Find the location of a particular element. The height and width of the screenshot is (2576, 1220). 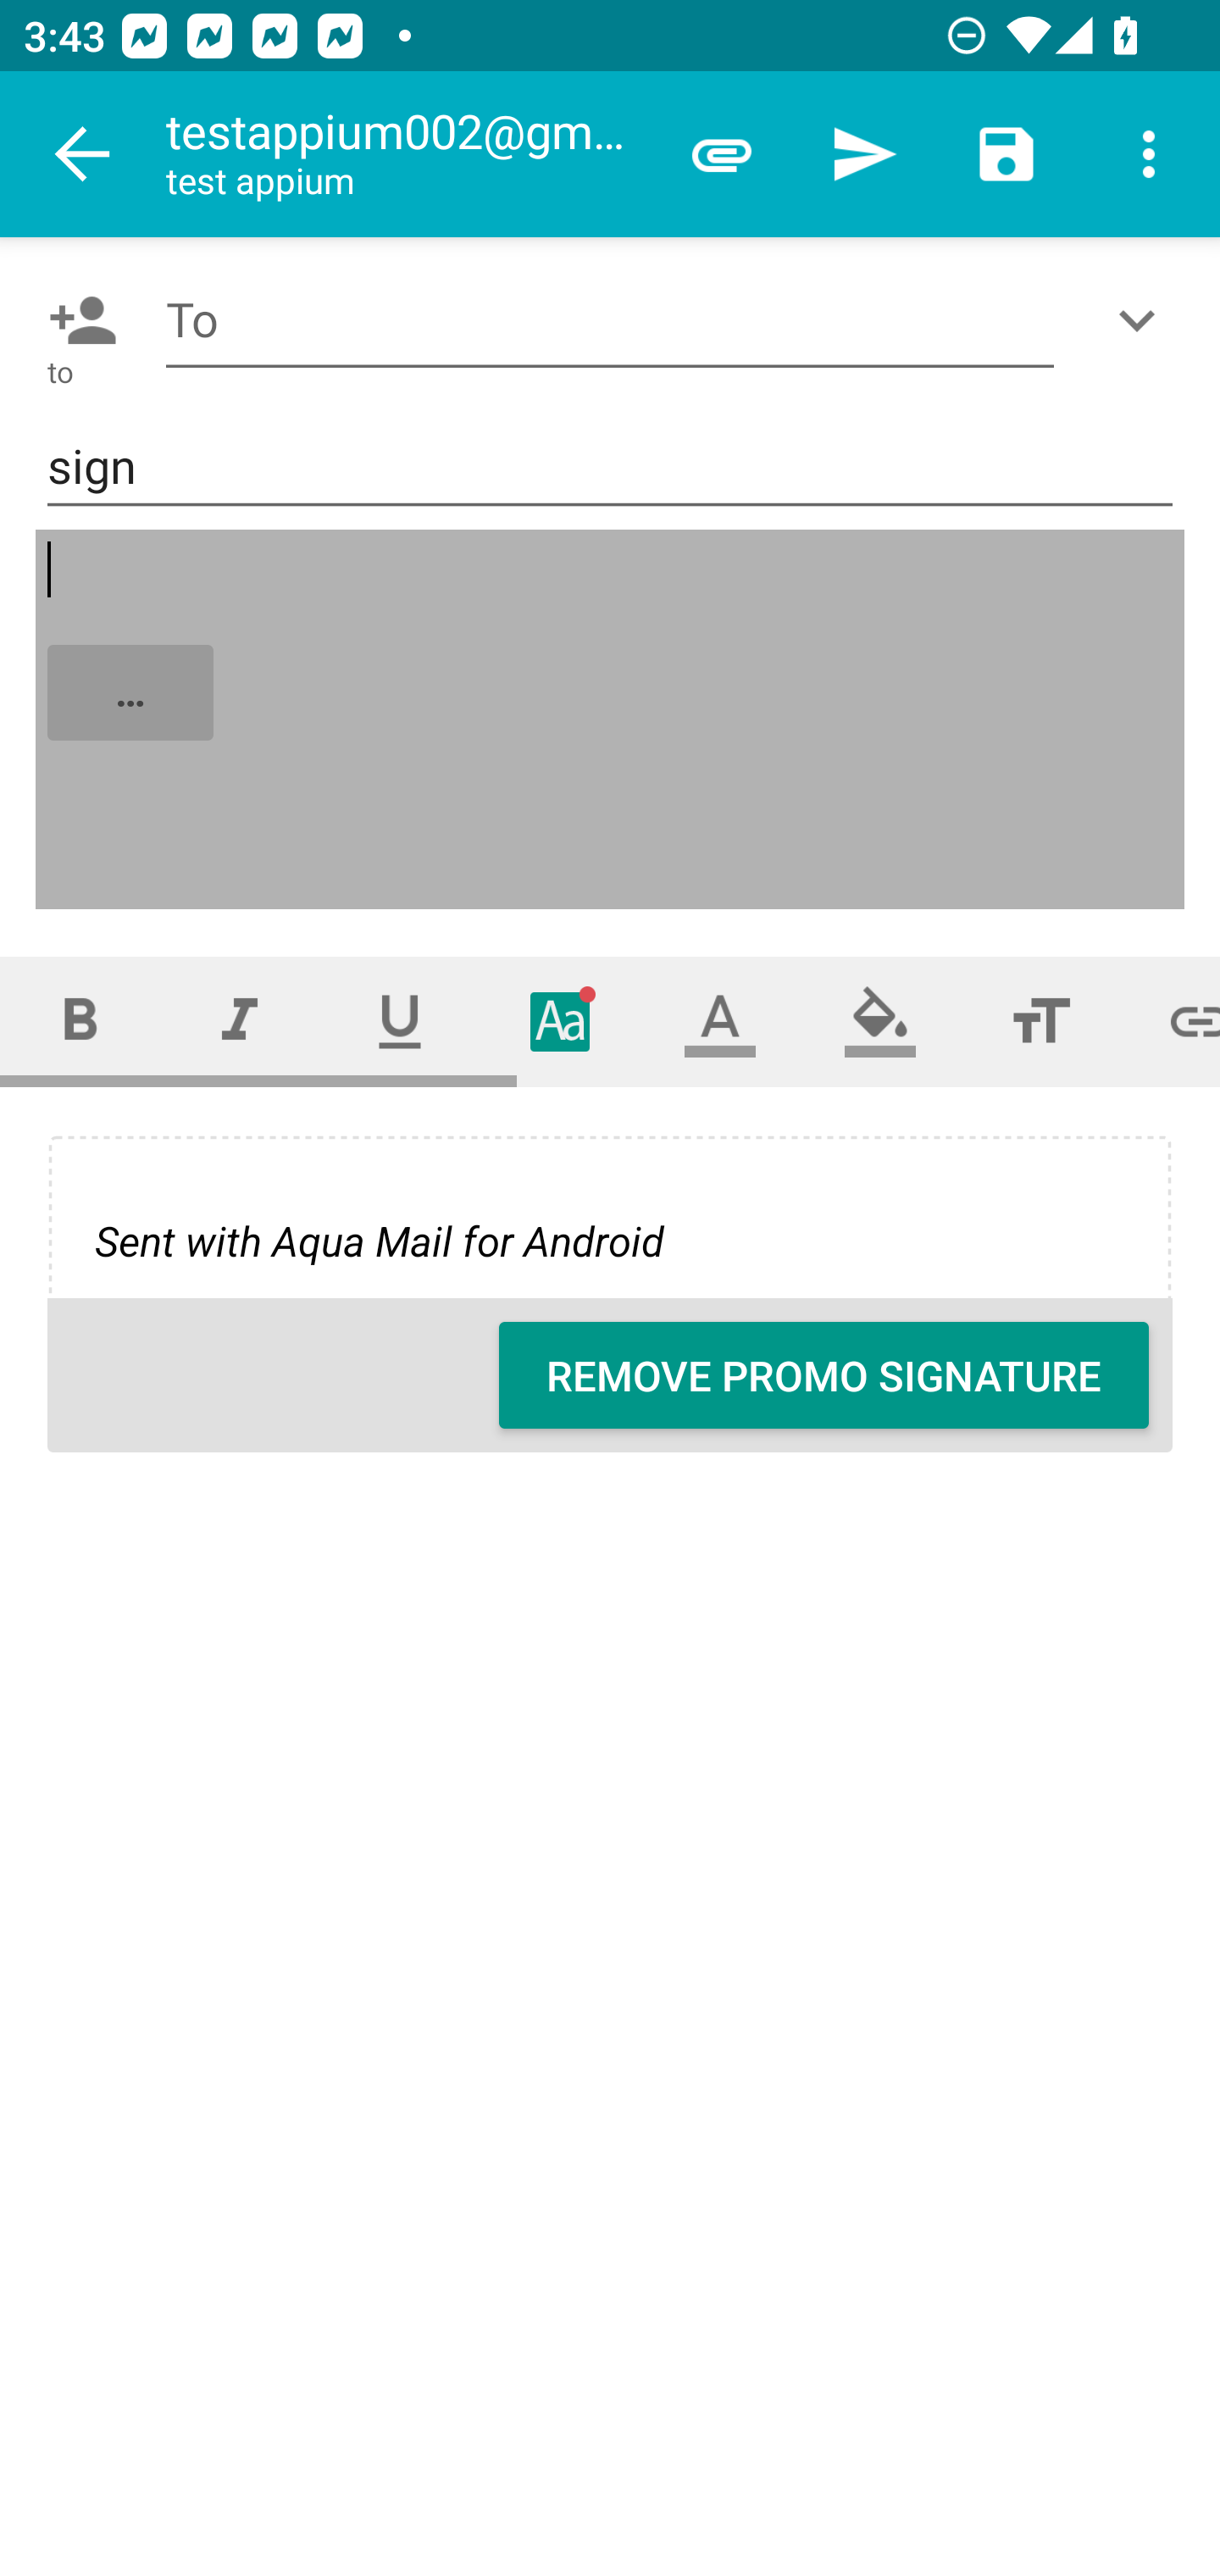

Typeface (font) is located at coordinates (561, 1020).